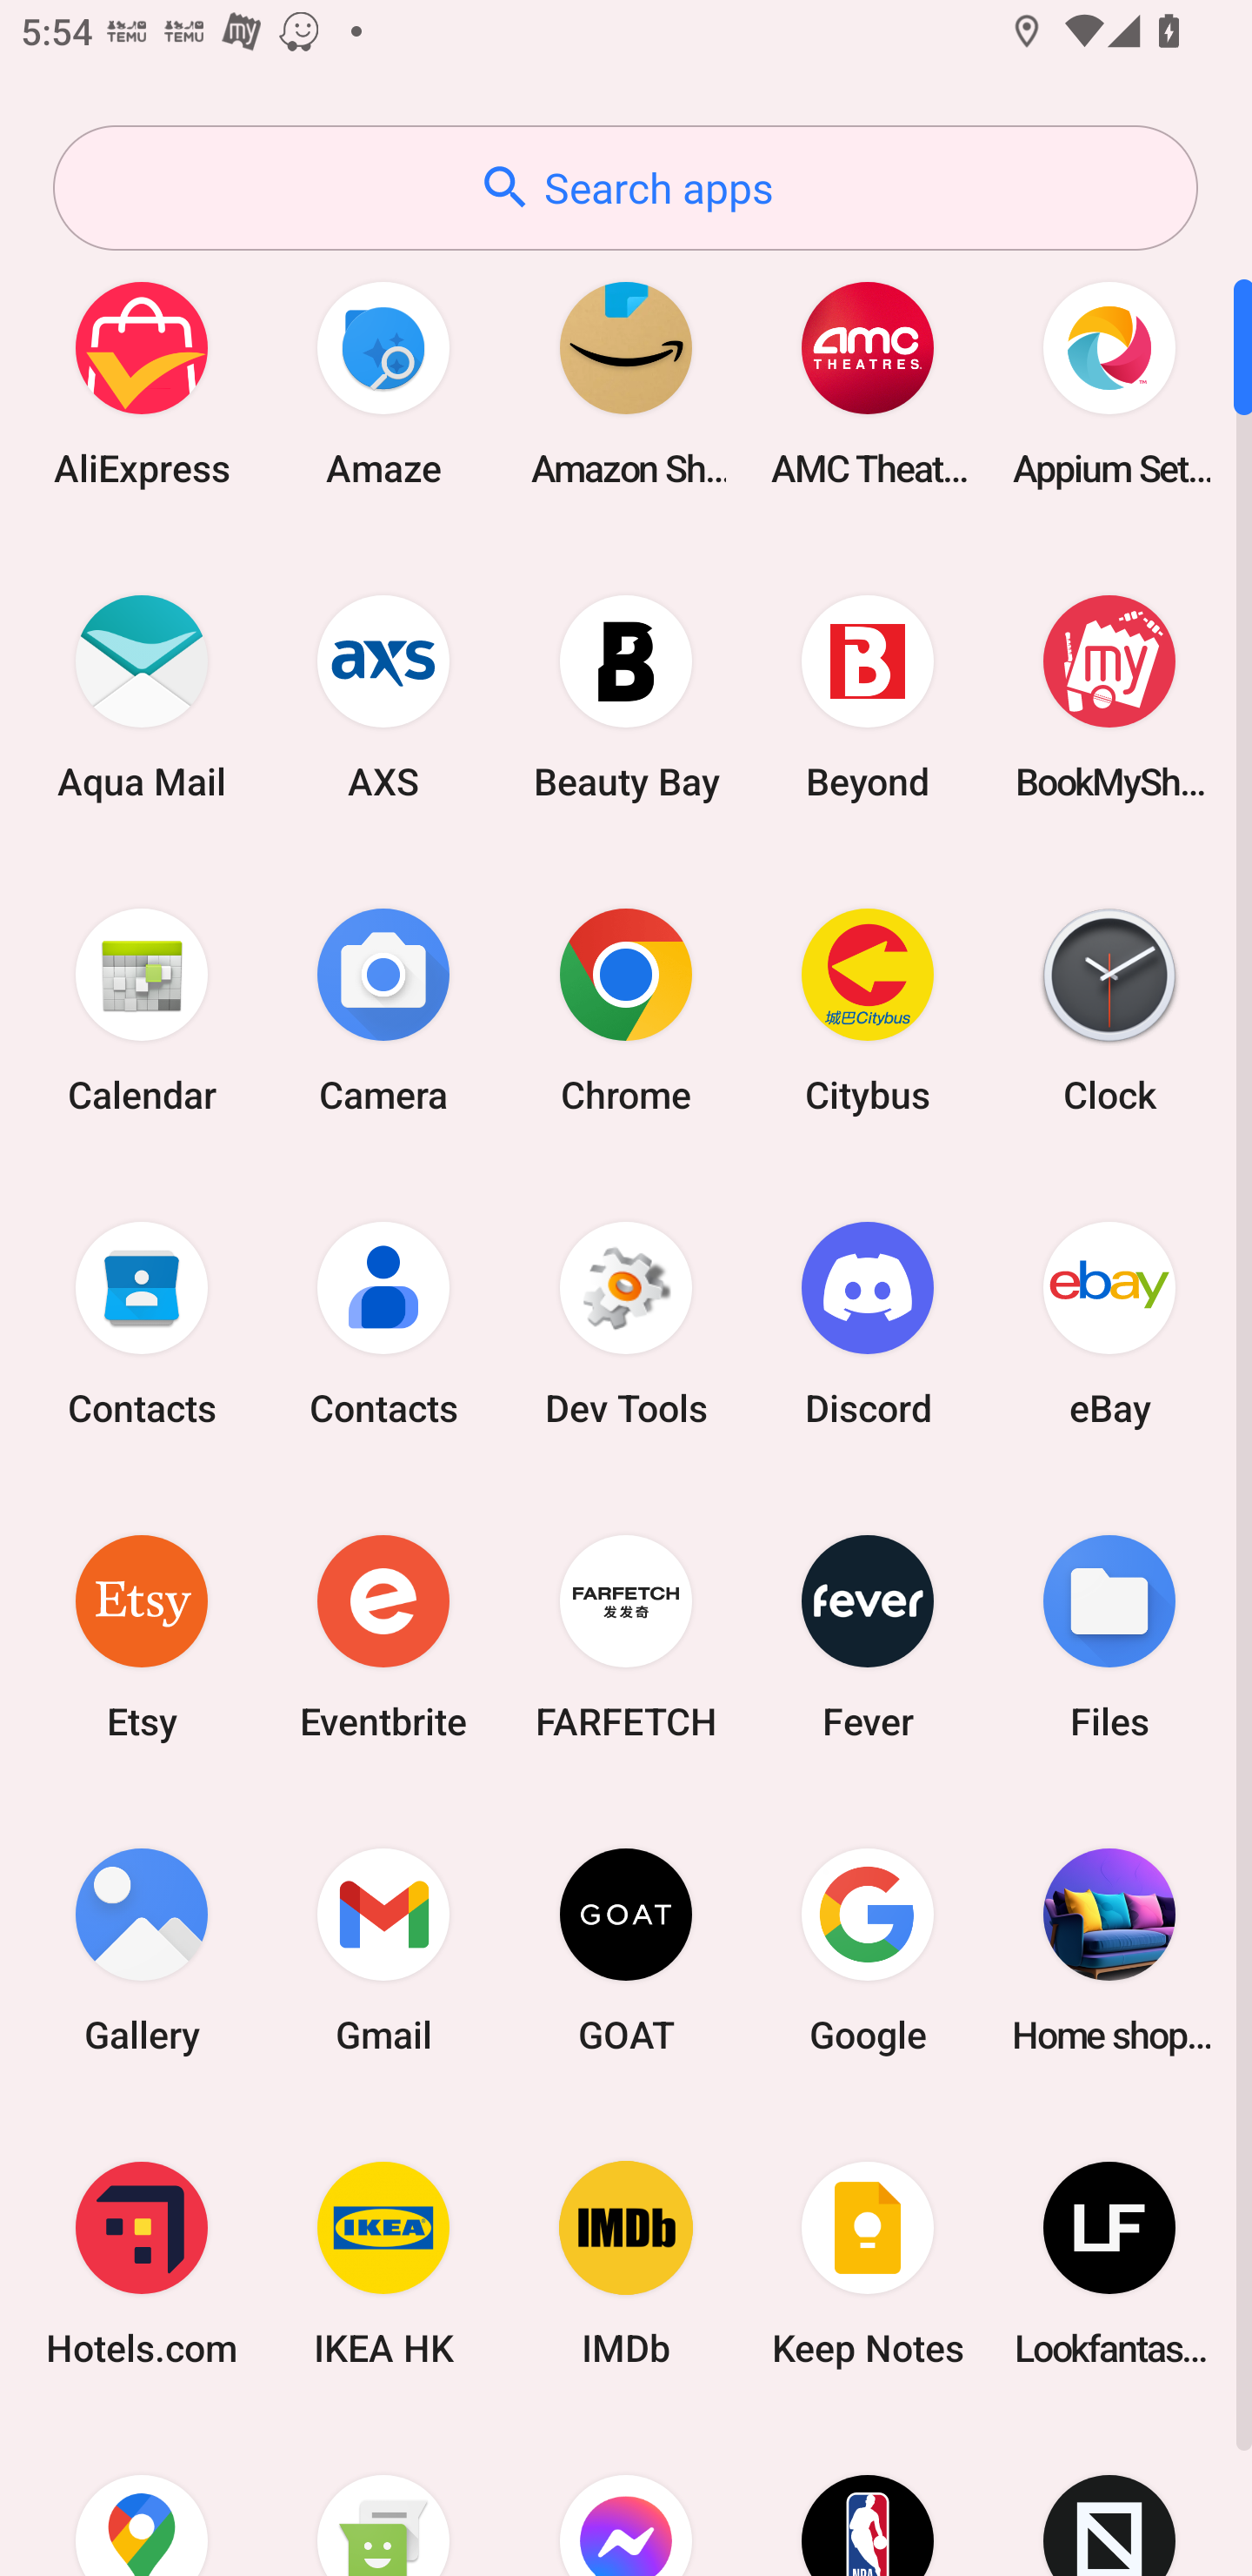 This screenshot has width=1252, height=2576. I want to click on Messaging, so click(383, 2499).